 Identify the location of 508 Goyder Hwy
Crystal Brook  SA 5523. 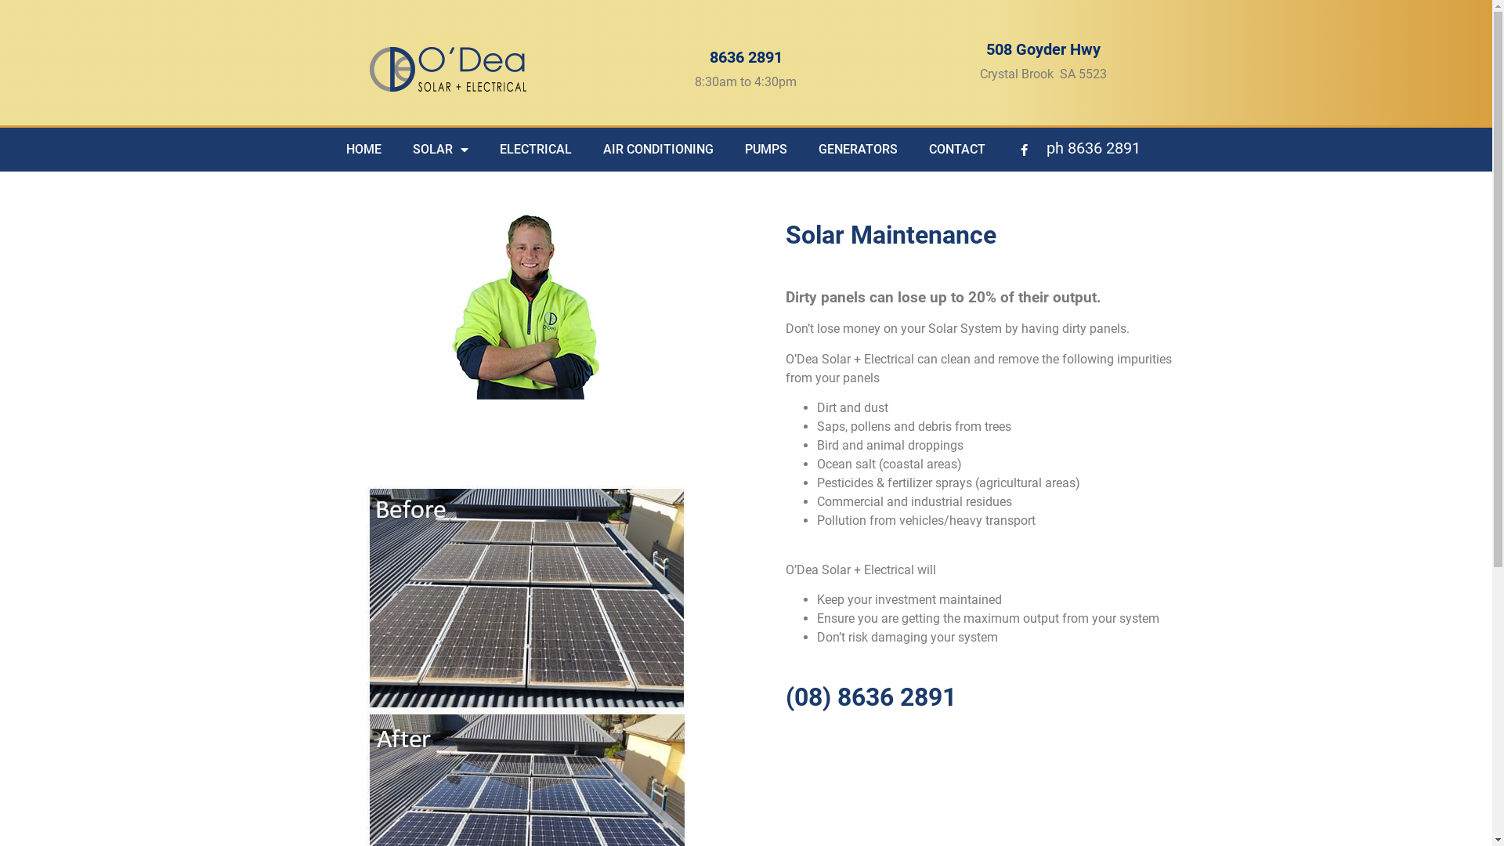
(1043, 61).